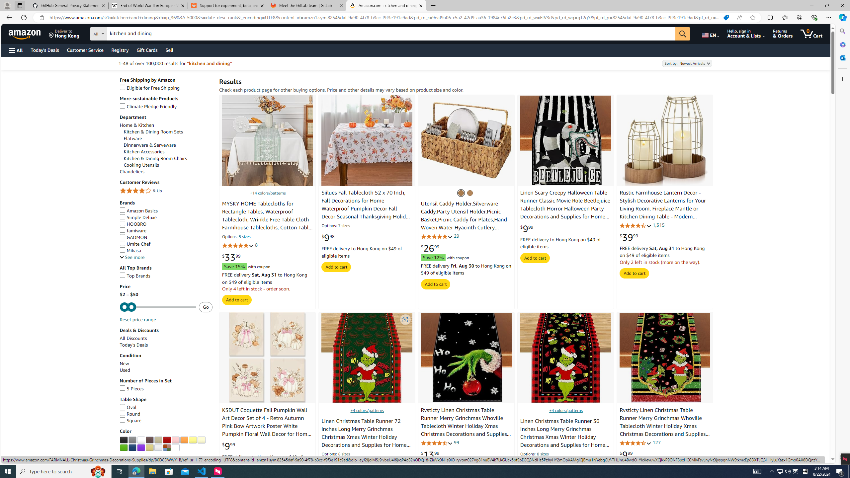  What do you see at coordinates (391, 34) in the screenshot?
I see `Search Amazon` at bounding box center [391, 34].